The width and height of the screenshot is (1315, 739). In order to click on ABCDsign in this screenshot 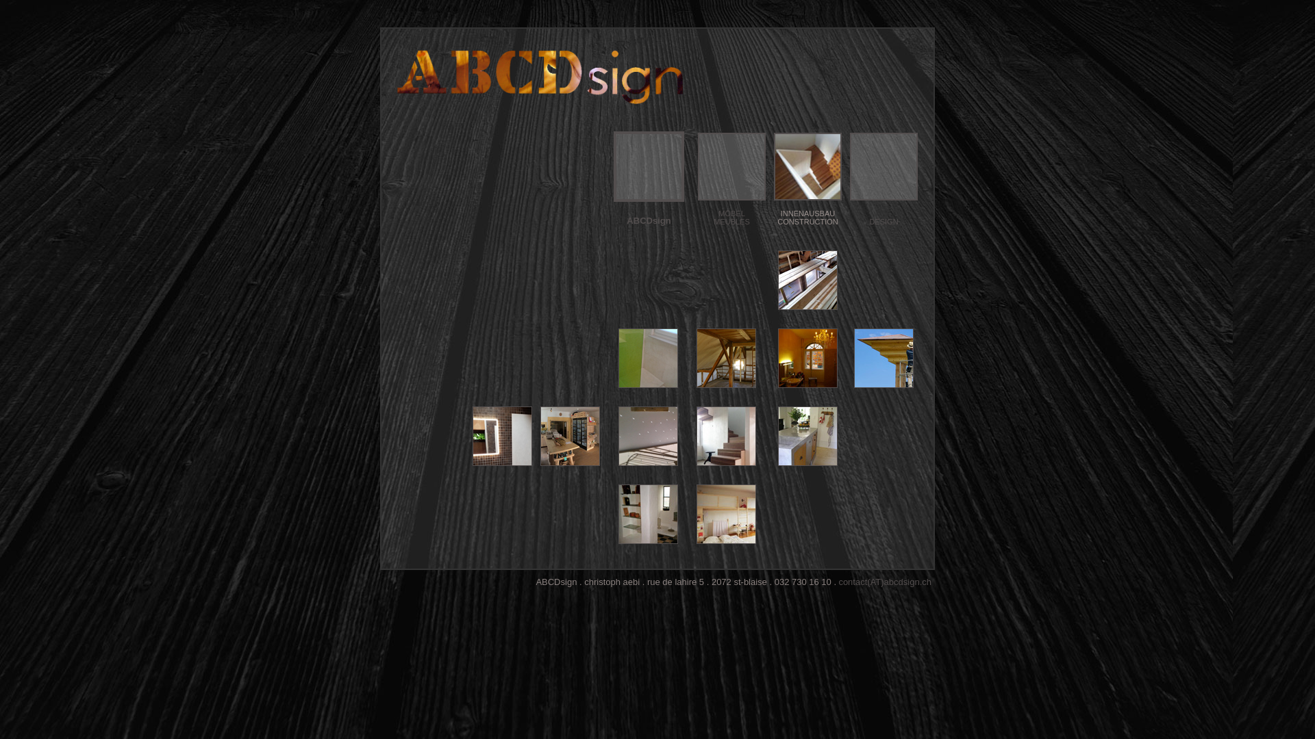, I will do `click(649, 220)`.